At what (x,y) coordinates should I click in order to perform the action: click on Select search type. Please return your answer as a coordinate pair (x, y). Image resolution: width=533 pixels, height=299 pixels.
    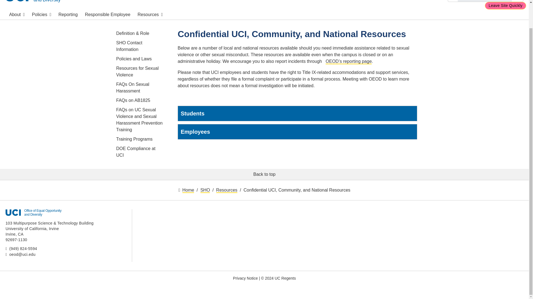
    Looking at the image, I should click on (17, 14).